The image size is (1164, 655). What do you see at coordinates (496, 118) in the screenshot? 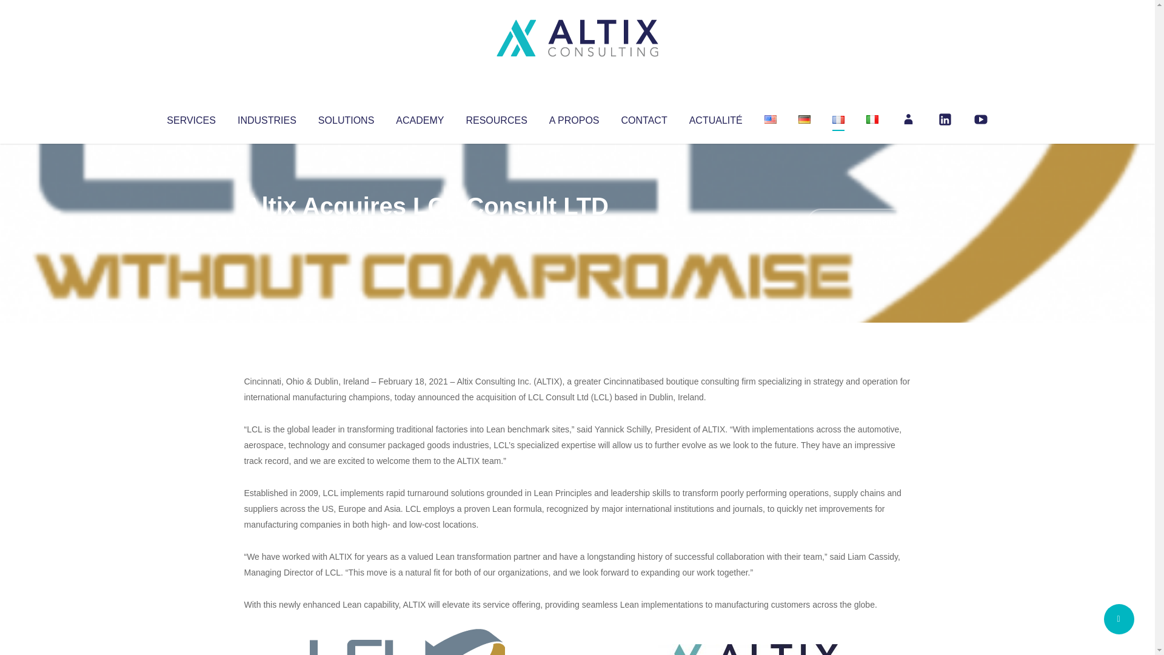
I see `RESOURCES` at bounding box center [496, 118].